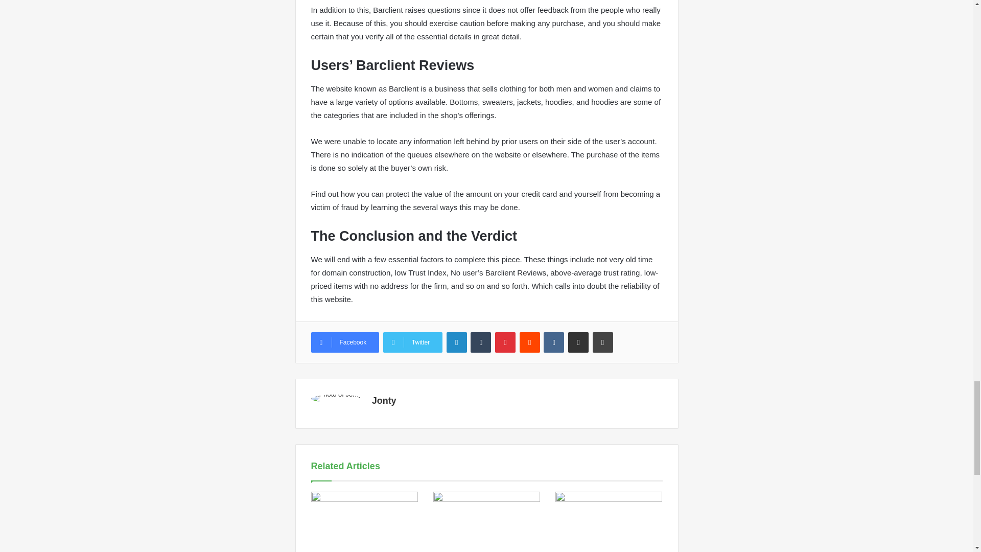 This screenshot has width=981, height=552. What do you see at coordinates (344, 342) in the screenshot?
I see `Facebook` at bounding box center [344, 342].